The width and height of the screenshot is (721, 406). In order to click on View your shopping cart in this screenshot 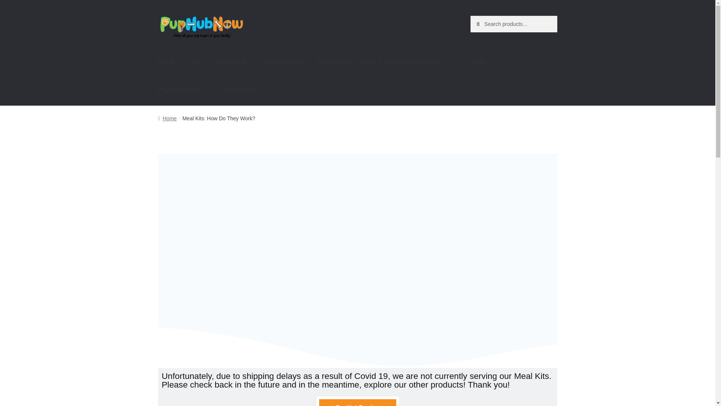, I will do `click(514, 62)`.